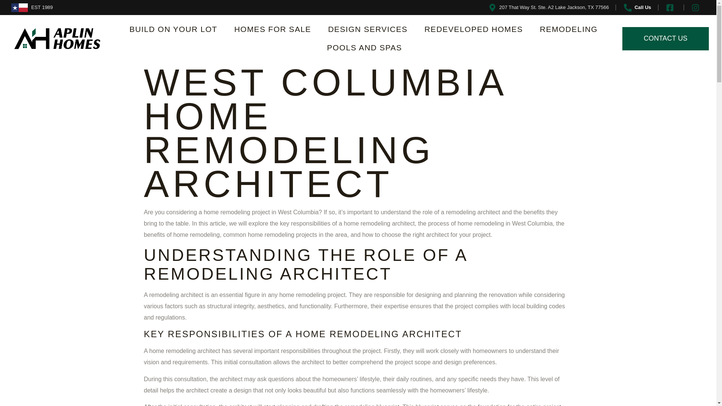 The width and height of the screenshot is (722, 406). Describe the element at coordinates (666, 38) in the screenshot. I see `CONTACT US` at that location.